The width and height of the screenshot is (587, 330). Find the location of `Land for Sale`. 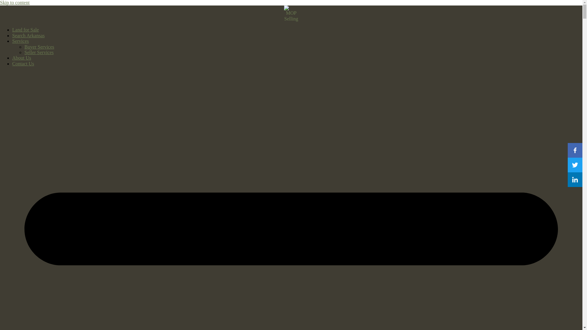

Land for Sale is located at coordinates (25, 29).